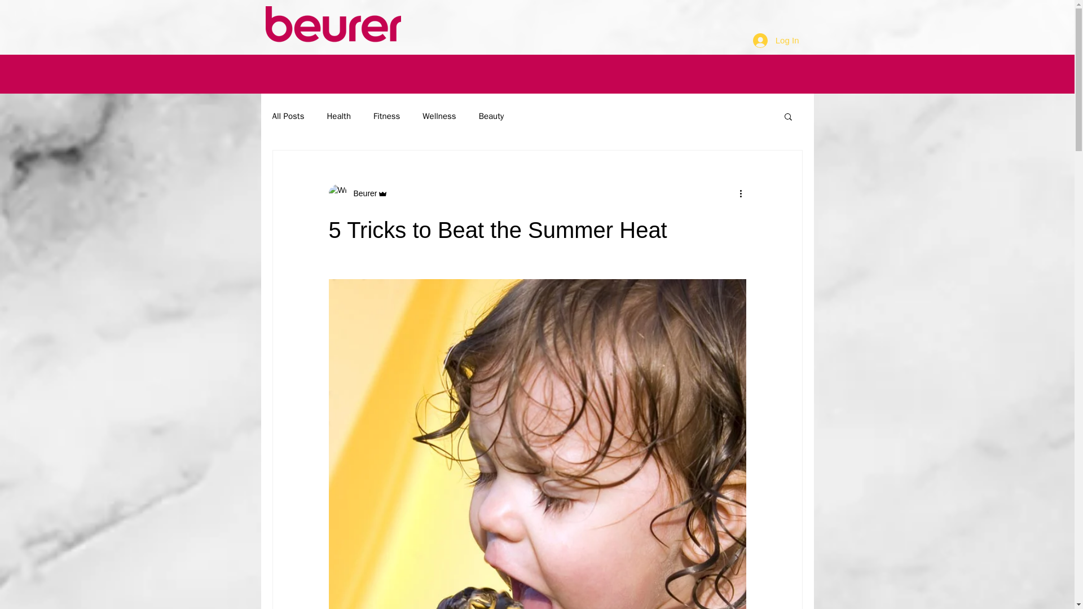 The image size is (1083, 609). What do you see at coordinates (288, 115) in the screenshot?
I see `All Posts` at bounding box center [288, 115].